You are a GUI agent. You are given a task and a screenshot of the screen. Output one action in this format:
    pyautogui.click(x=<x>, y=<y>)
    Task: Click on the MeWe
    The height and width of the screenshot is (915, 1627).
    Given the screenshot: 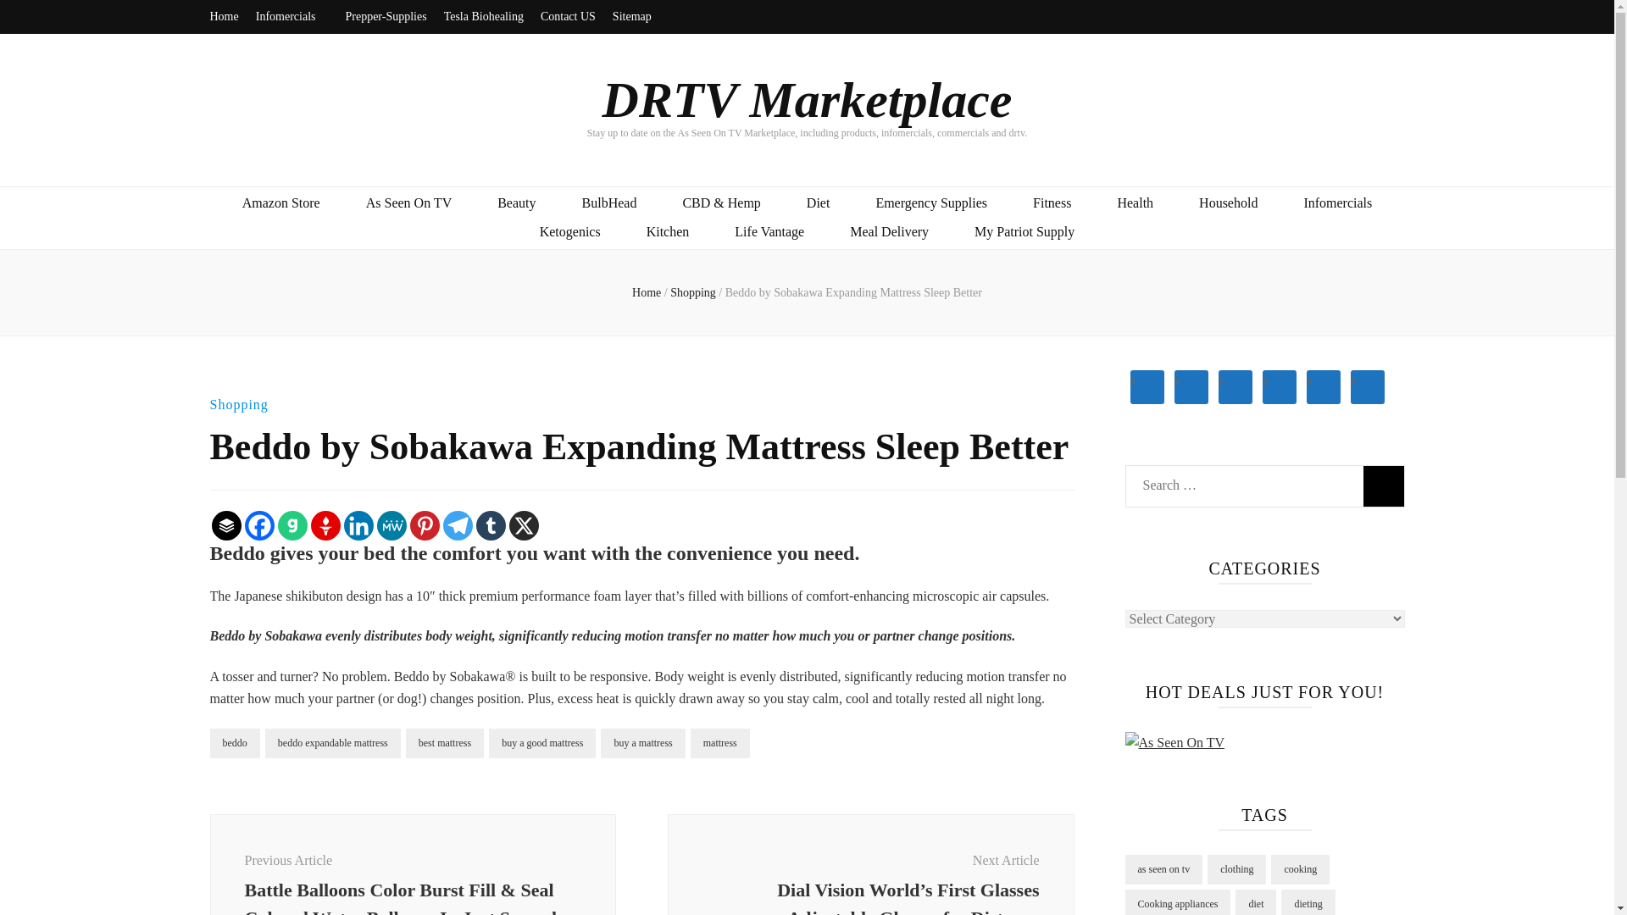 What is the action you would take?
    pyautogui.click(x=390, y=525)
    